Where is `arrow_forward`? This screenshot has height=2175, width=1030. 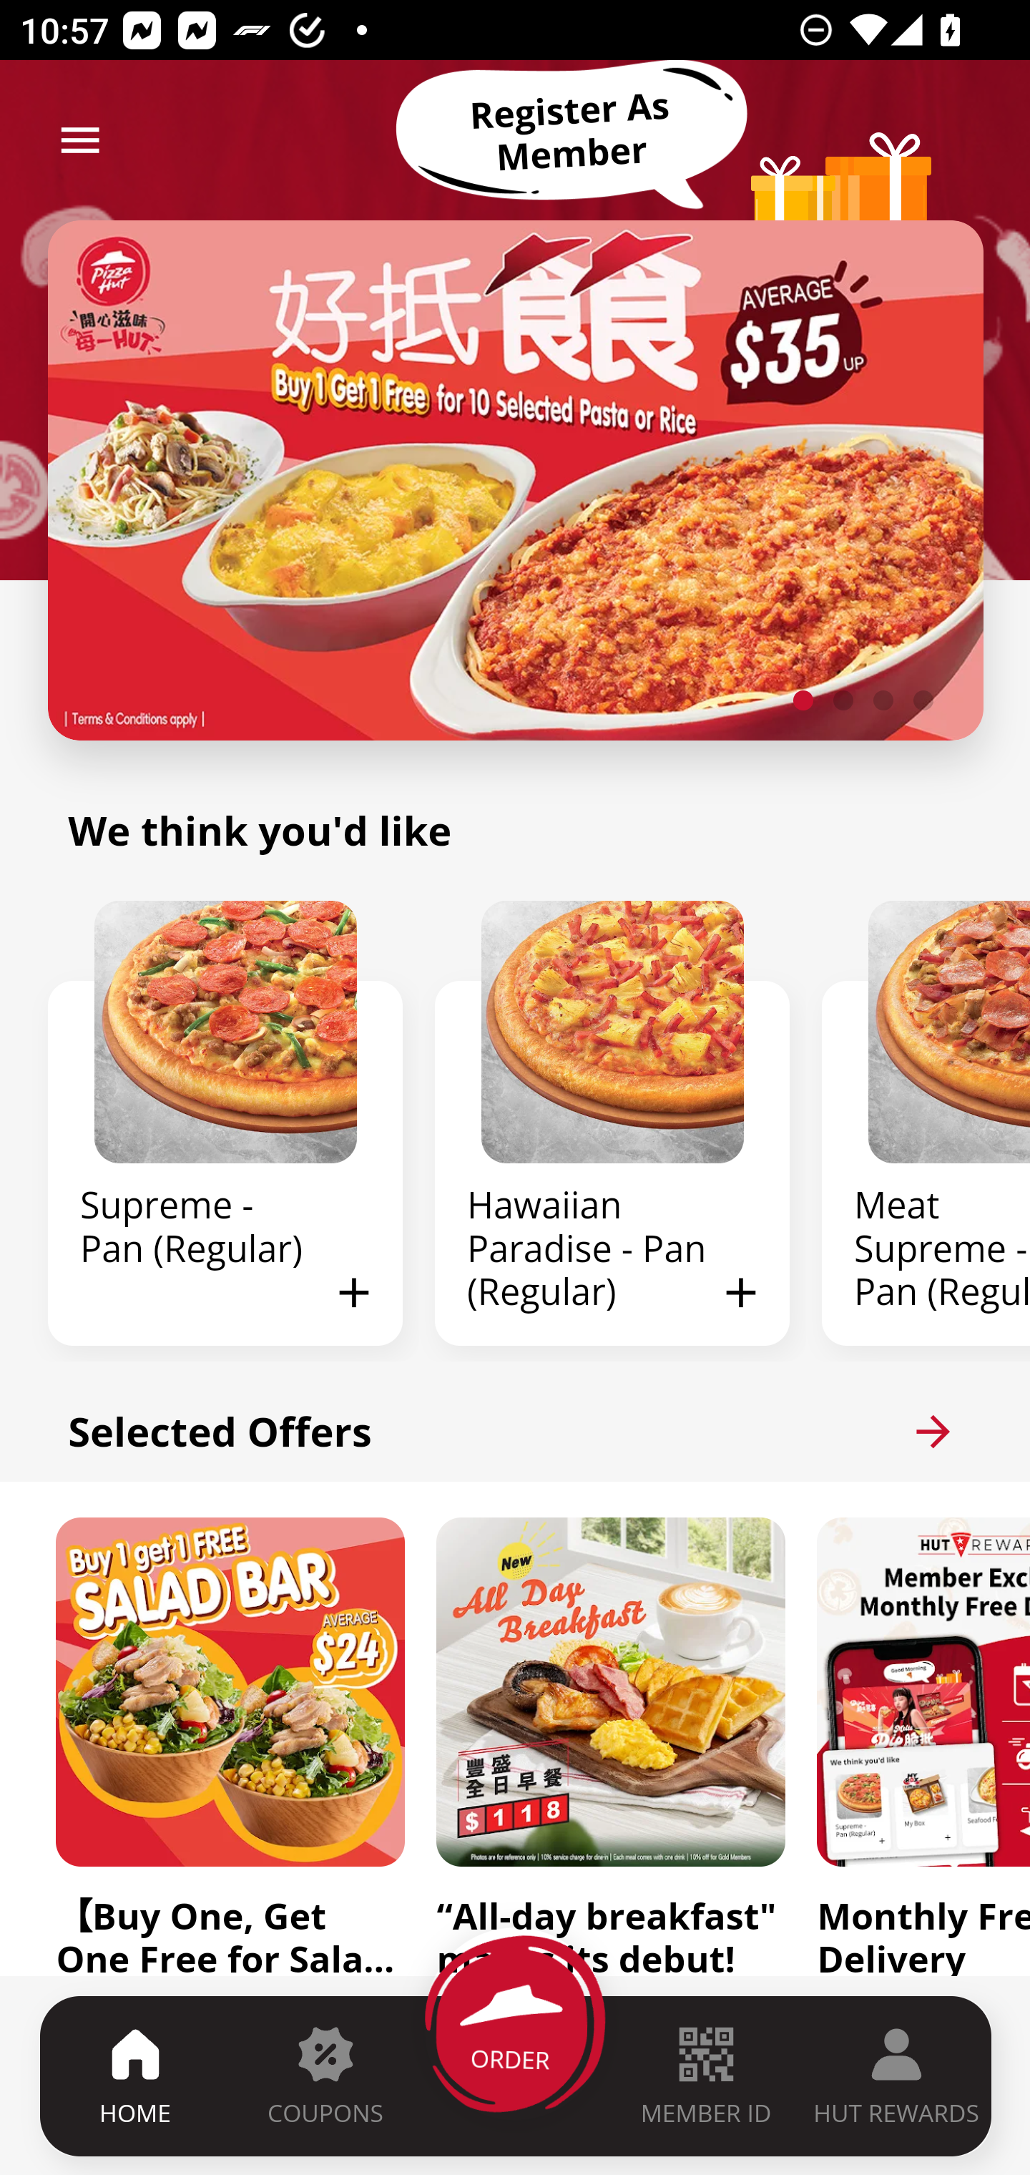
arrow_forward is located at coordinates (933, 1431).